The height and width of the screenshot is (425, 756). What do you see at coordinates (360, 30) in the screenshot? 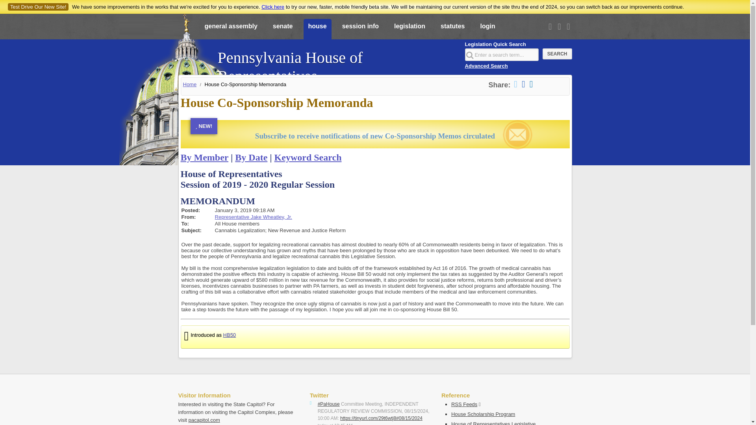
I see `session info` at bounding box center [360, 30].